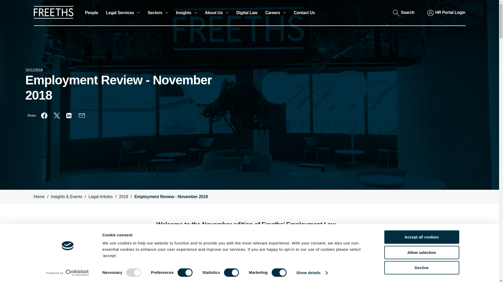 Image resolution: width=503 pixels, height=283 pixels. I want to click on Share via LinkedIn, so click(69, 115).